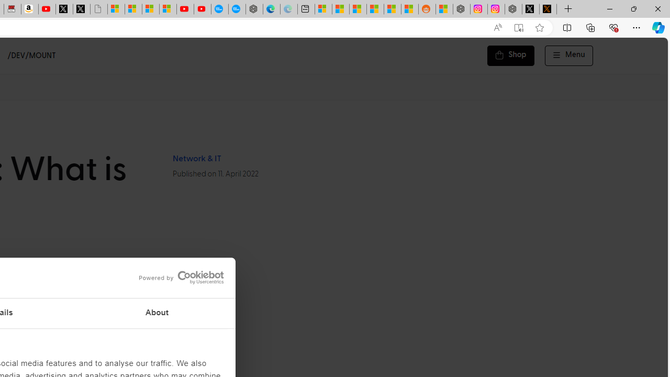 Image resolution: width=670 pixels, height=377 pixels. What do you see at coordinates (178, 278) in the screenshot?
I see `logo - opens in a new window` at bounding box center [178, 278].